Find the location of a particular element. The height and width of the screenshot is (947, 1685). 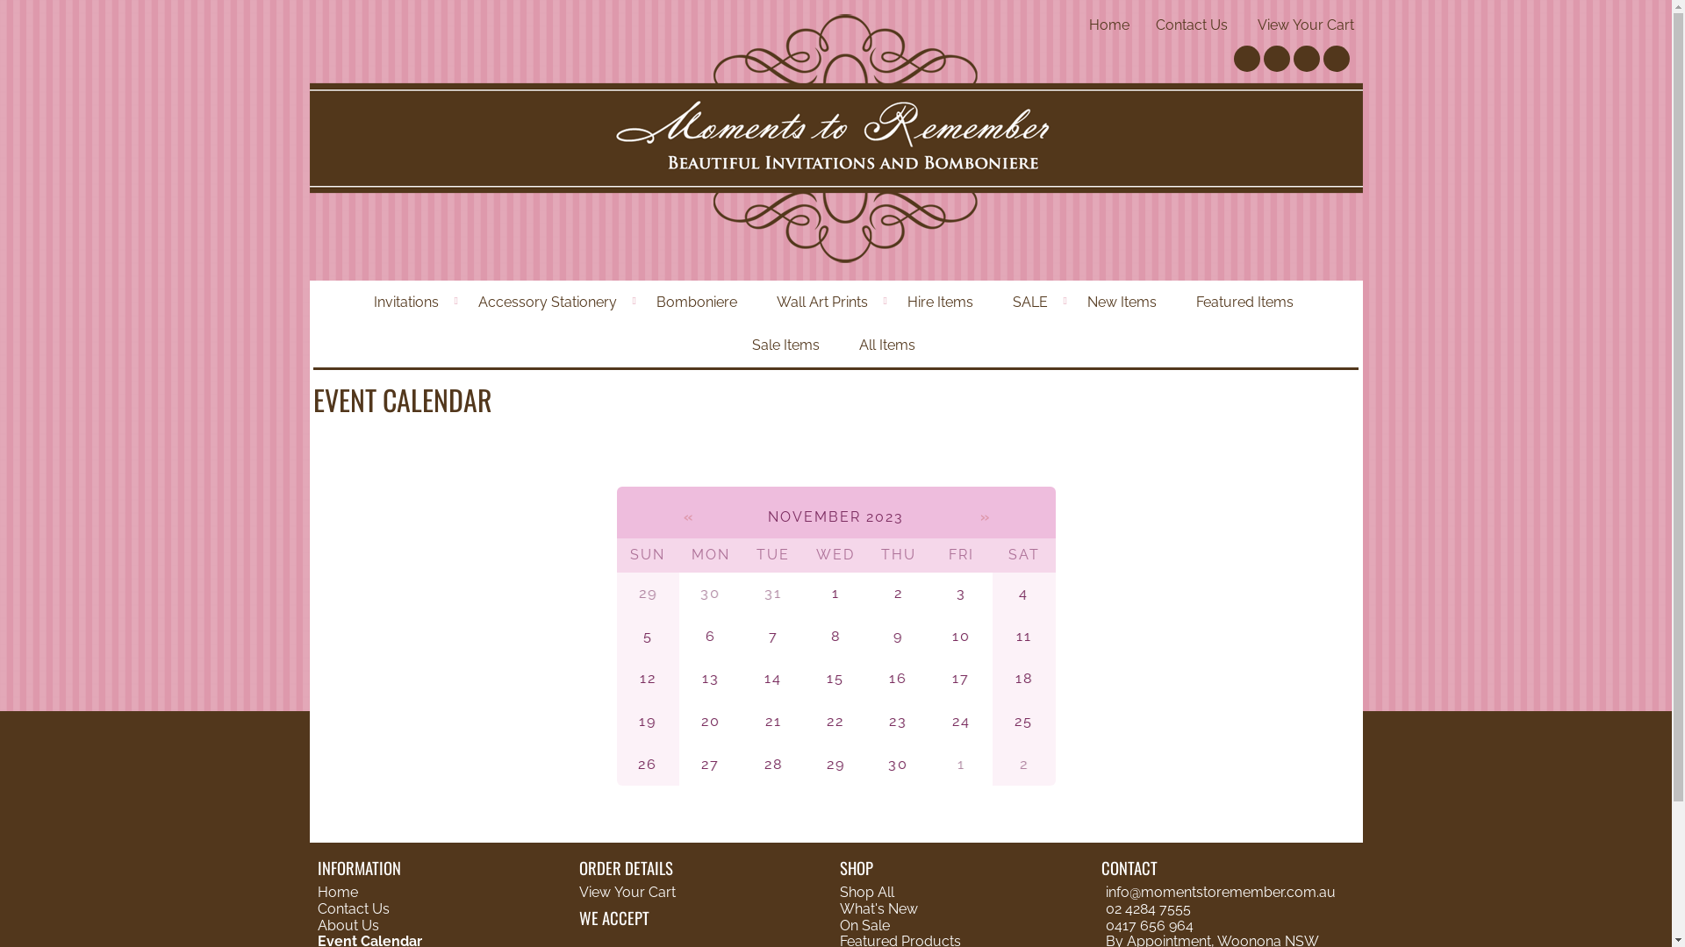

What's New is located at coordinates (879, 908).